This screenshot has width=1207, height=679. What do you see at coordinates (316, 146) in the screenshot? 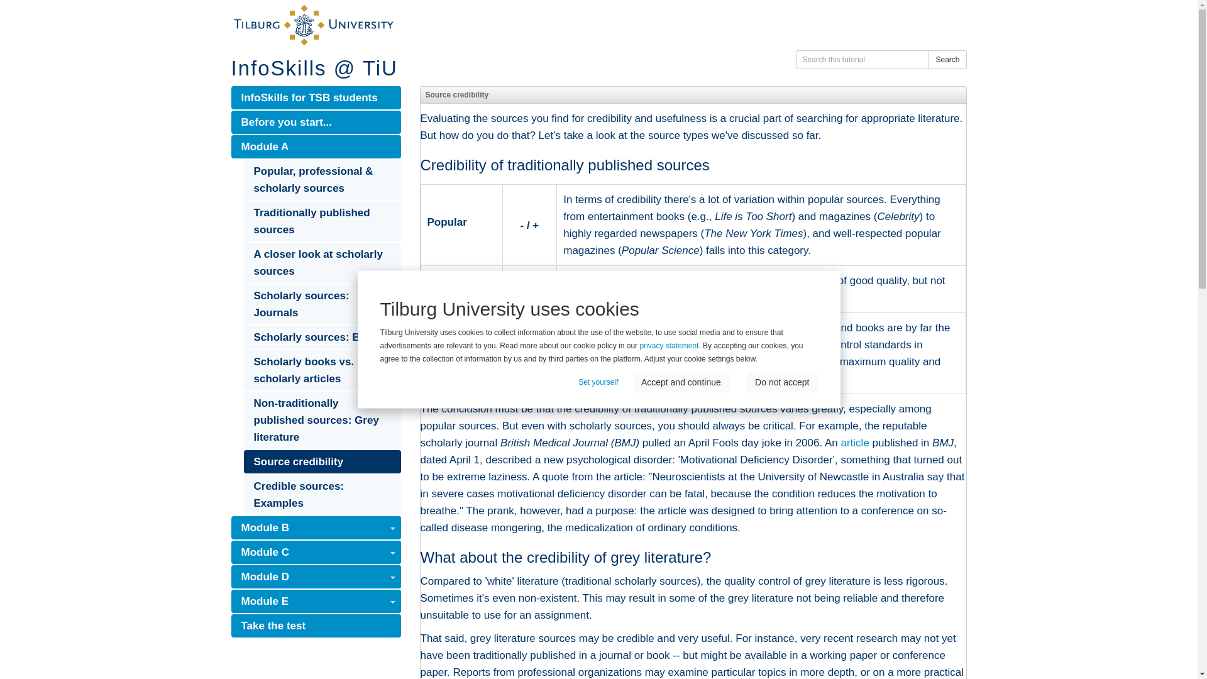
I see `Module A` at bounding box center [316, 146].